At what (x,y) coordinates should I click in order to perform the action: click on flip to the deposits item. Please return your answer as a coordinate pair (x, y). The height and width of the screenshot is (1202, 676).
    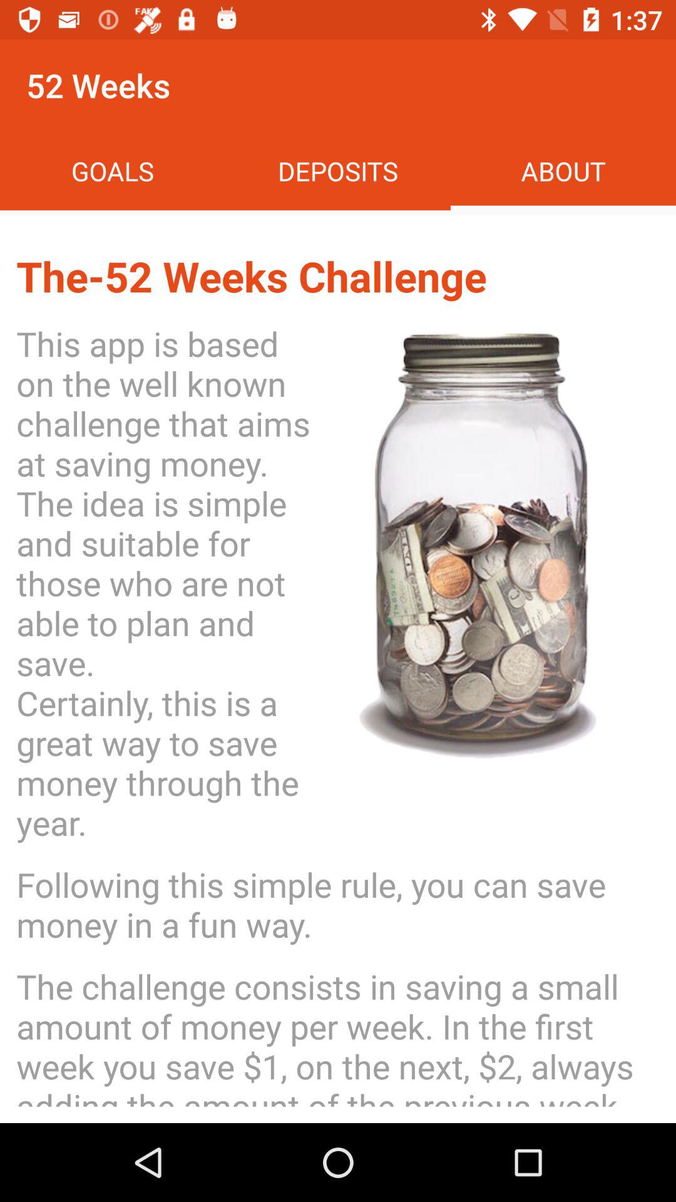
    Looking at the image, I should click on (338, 170).